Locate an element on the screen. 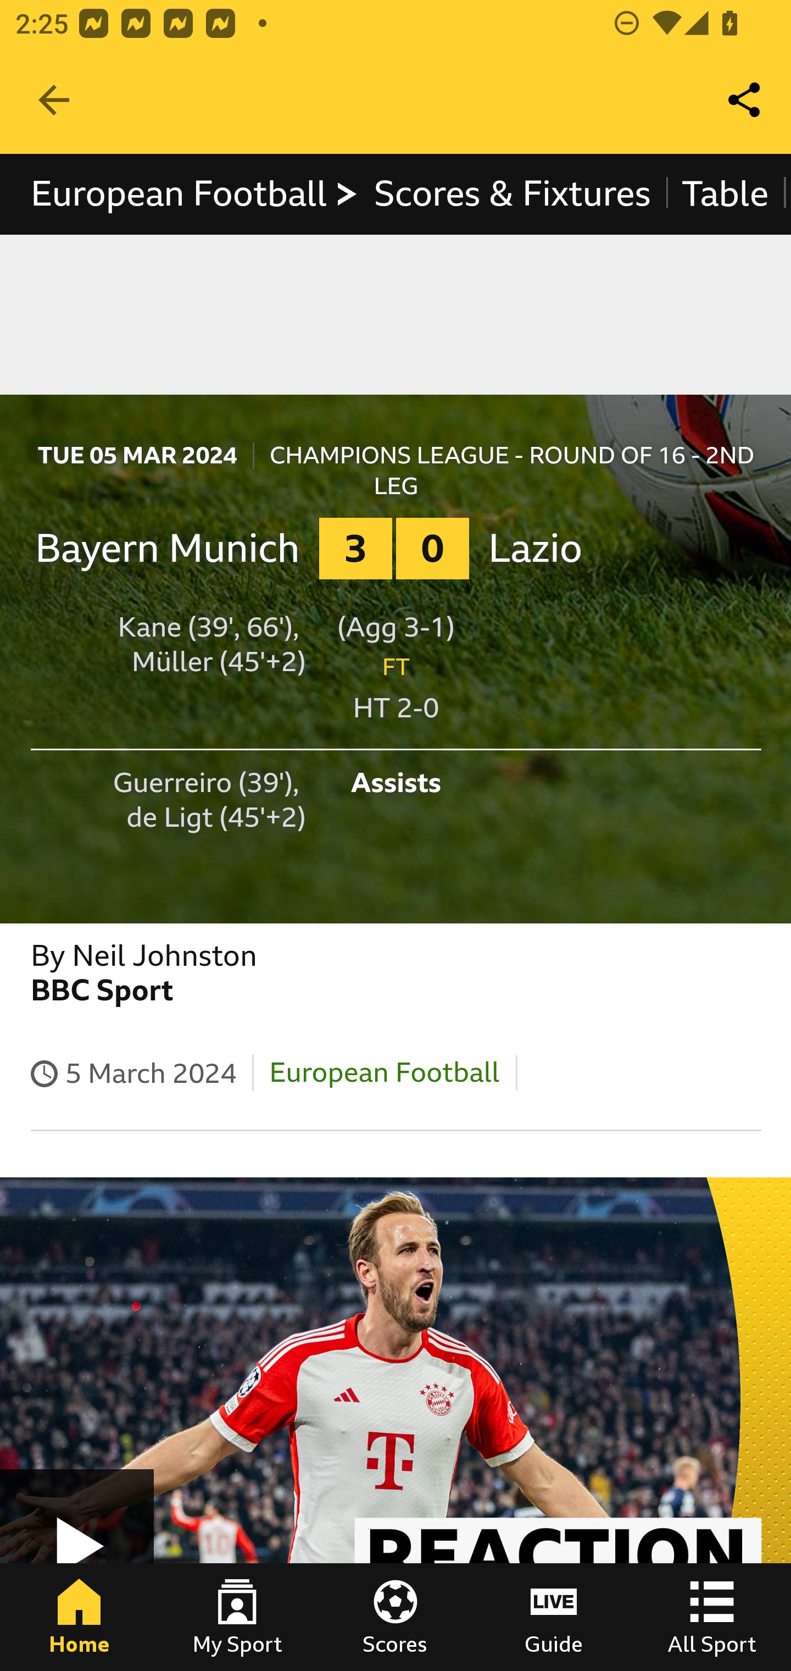  Share is located at coordinates (745, 100).